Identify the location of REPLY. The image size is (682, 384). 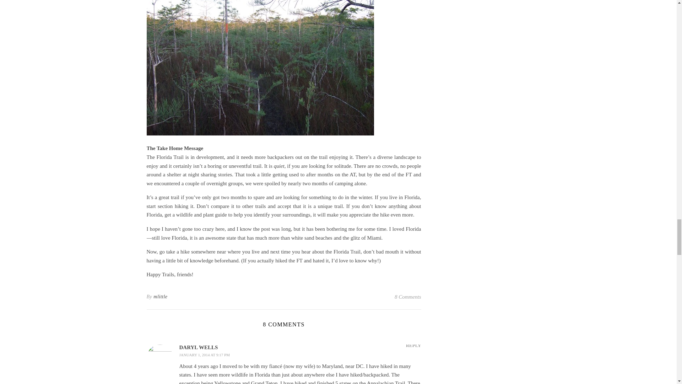
(413, 345).